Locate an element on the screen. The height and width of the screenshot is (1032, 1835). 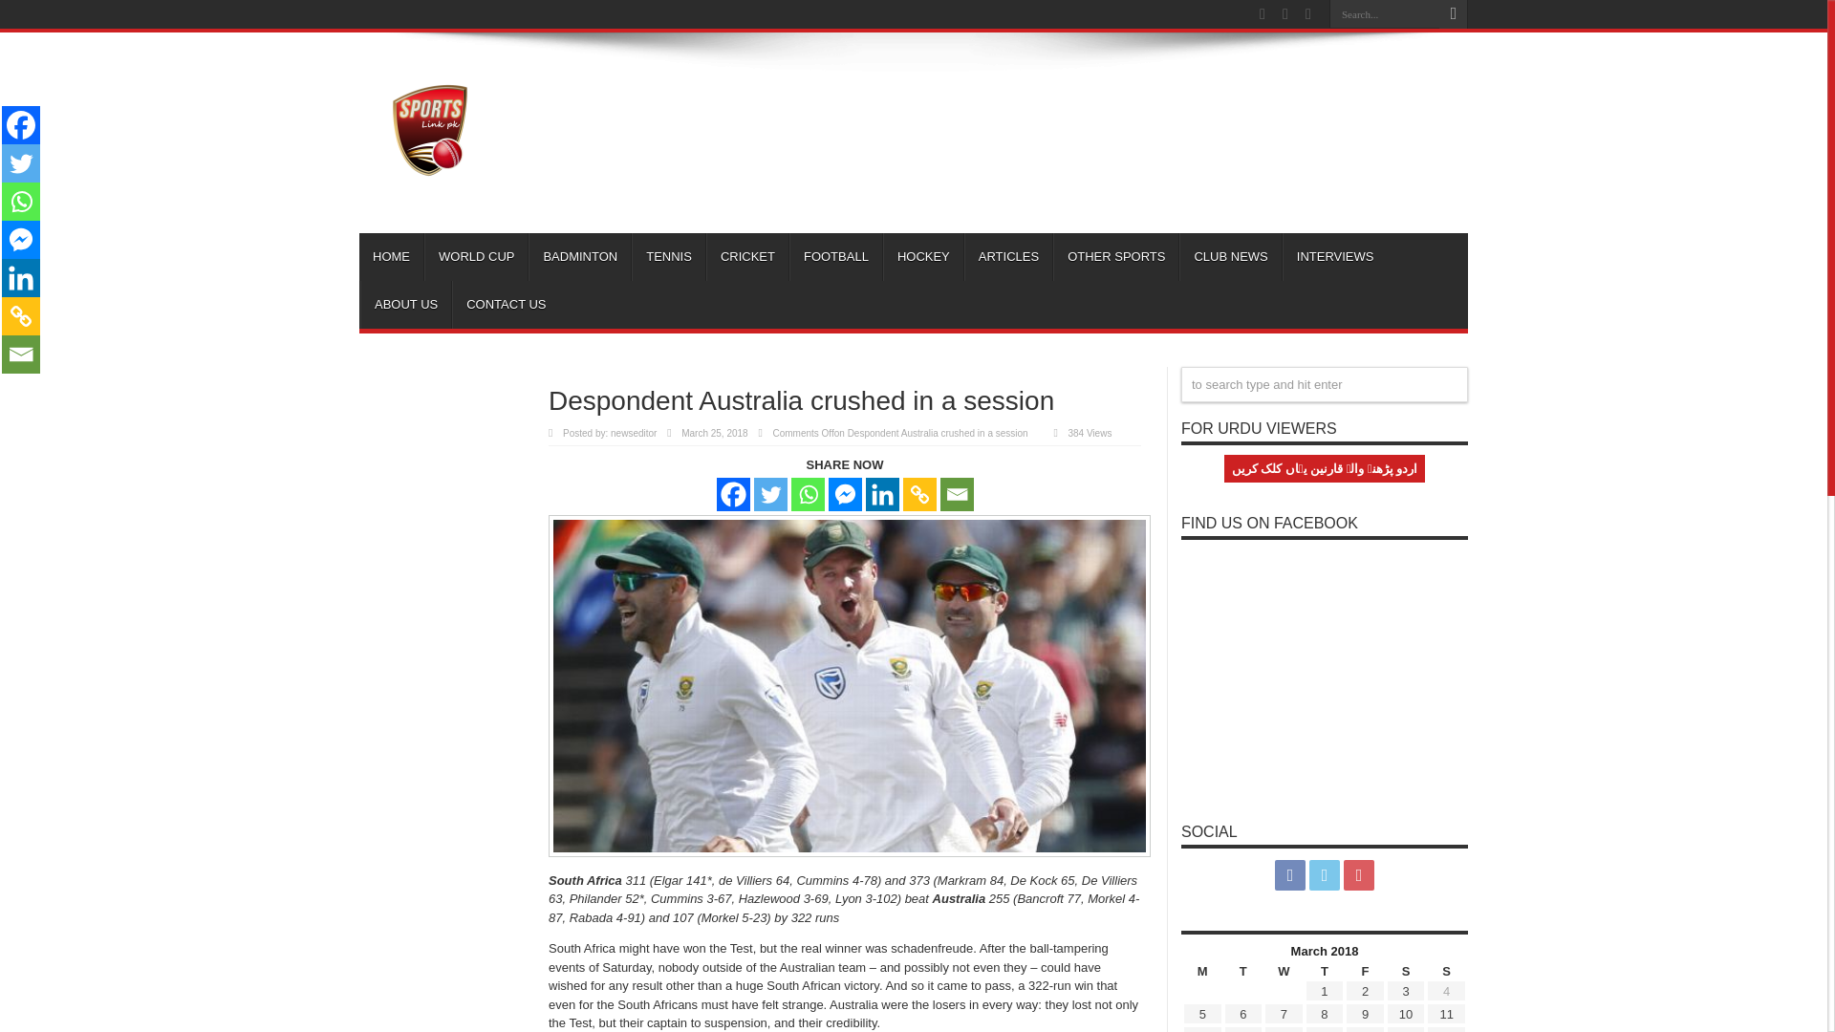
Search is located at coordinates (1453, 14).